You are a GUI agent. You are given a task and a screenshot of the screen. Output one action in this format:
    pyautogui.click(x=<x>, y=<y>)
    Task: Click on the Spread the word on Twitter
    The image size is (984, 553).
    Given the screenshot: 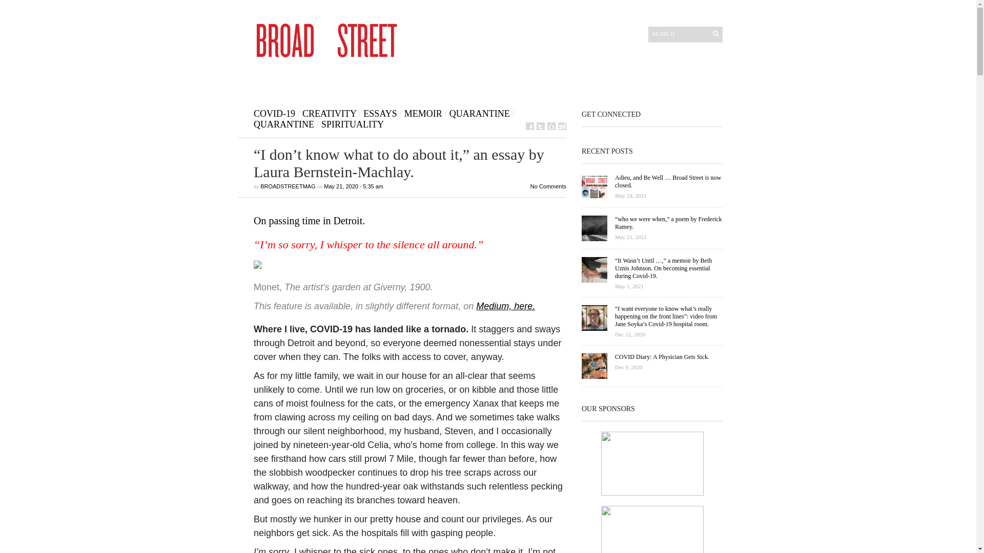 What is the action you would take?
    pyautogui.click(x=540, y=126)
    